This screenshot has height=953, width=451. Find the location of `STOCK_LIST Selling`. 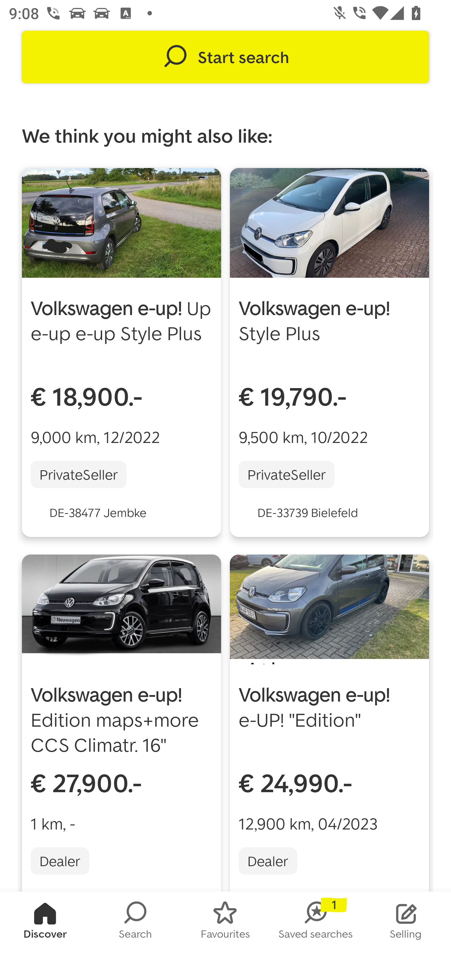

STOCK_LIST Selling is located at coordinates (406, 922).